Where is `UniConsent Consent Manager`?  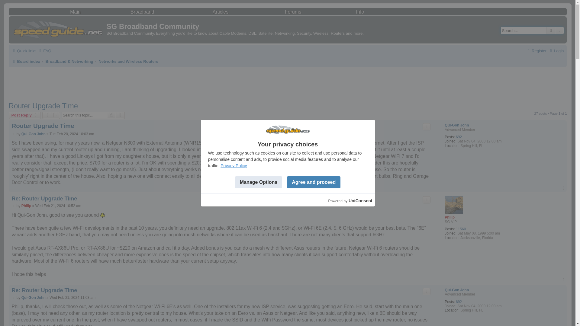 UniConsent Consent Manager is located at coordinates (360, 200).